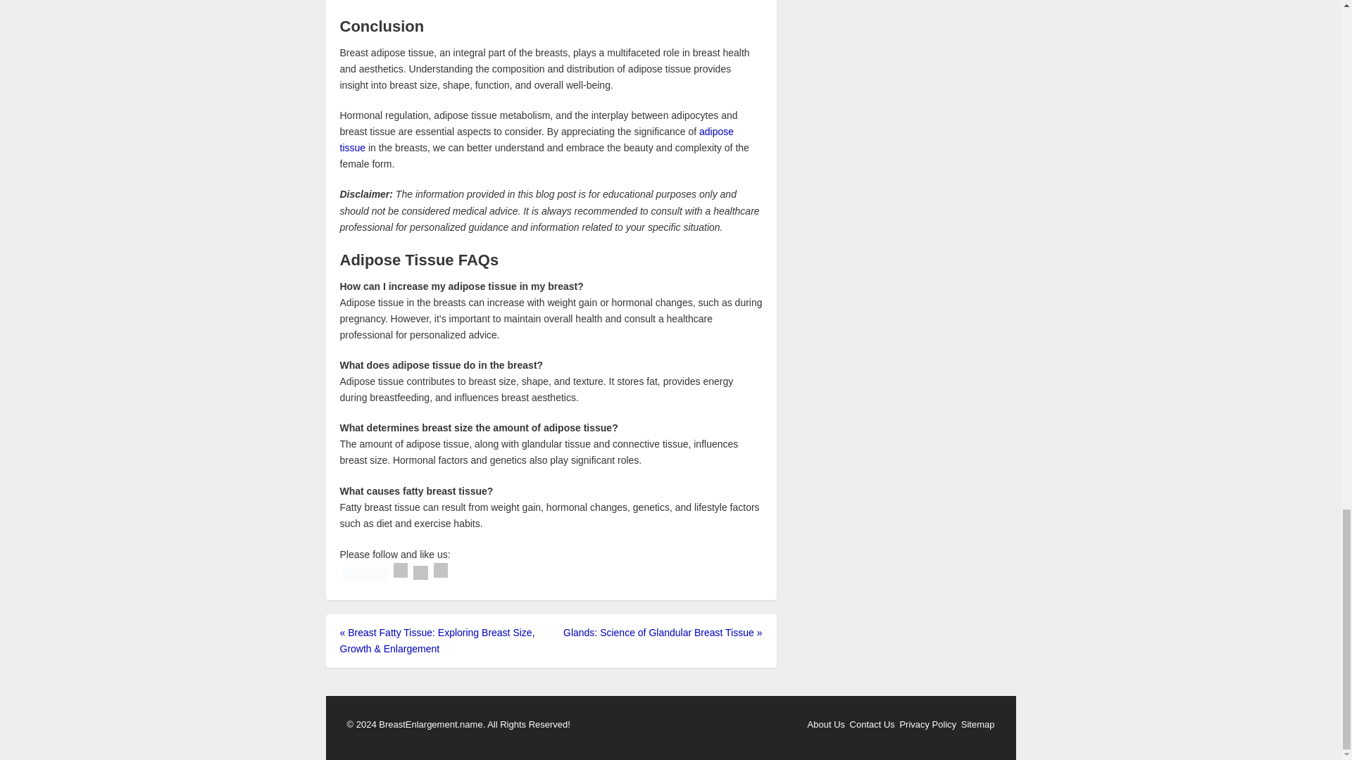 The height and width of the screenshot is (760, 1352). What do you see at coordinates (400, 570) in the screenshot?
I see `Facebook Share` at bounding box center [400, 570].